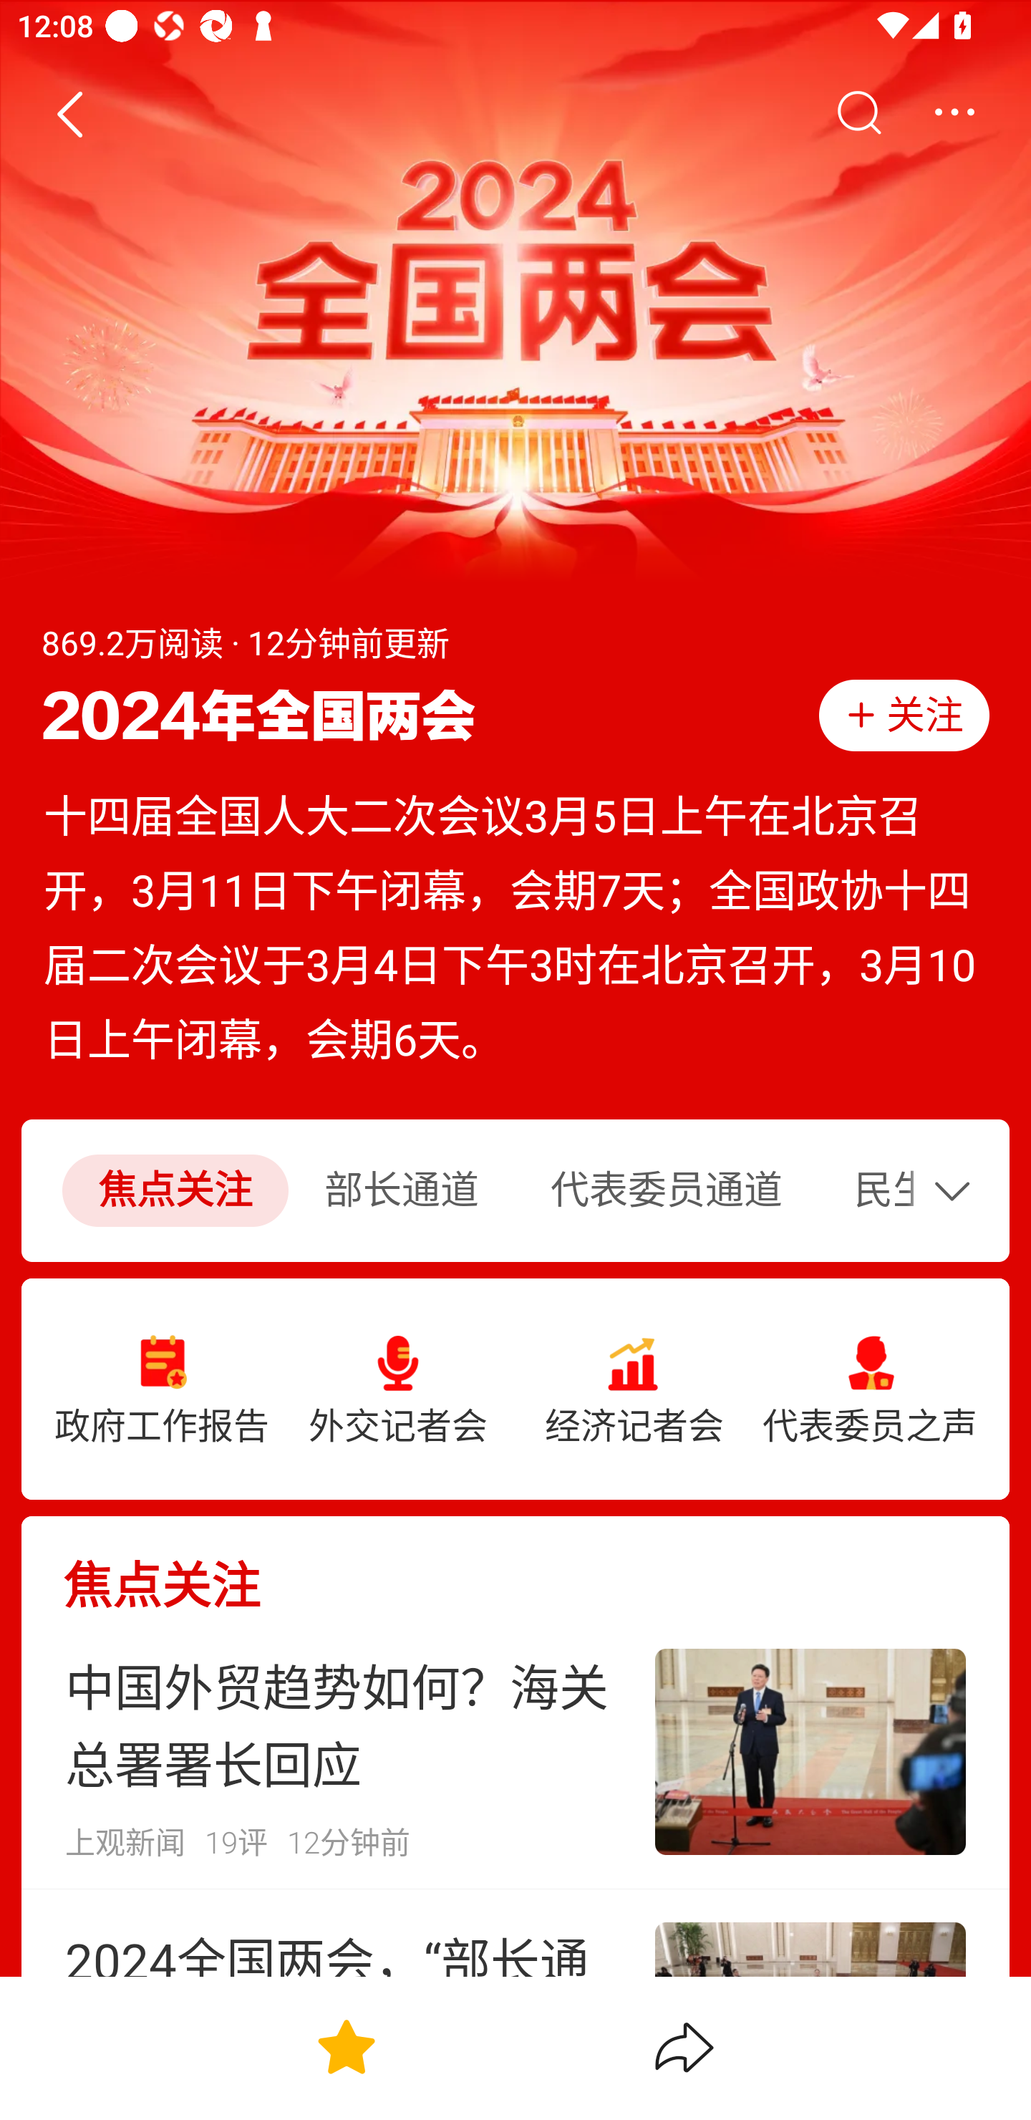 The image size is (1031, 2120). Describe the element at coordinates (634, 1389) in the screenshot. I see `经济记者会` at that location.